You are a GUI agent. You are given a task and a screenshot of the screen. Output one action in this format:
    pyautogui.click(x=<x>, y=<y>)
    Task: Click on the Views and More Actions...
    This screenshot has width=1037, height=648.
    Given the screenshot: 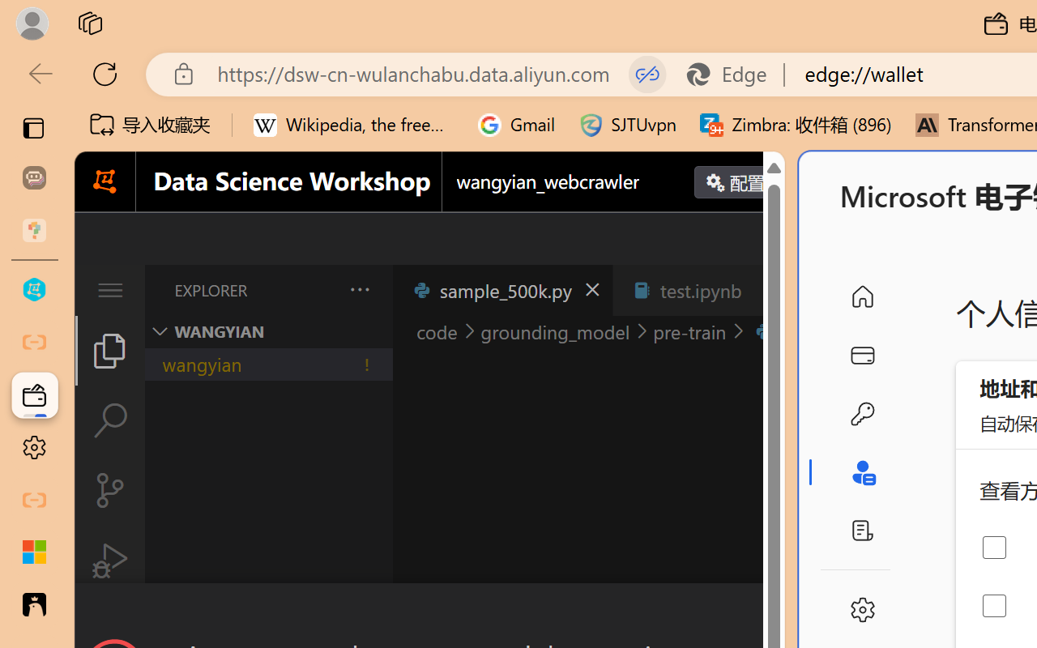 What is the action you would take?
    pyautogui.click(x=358, y=289)
    